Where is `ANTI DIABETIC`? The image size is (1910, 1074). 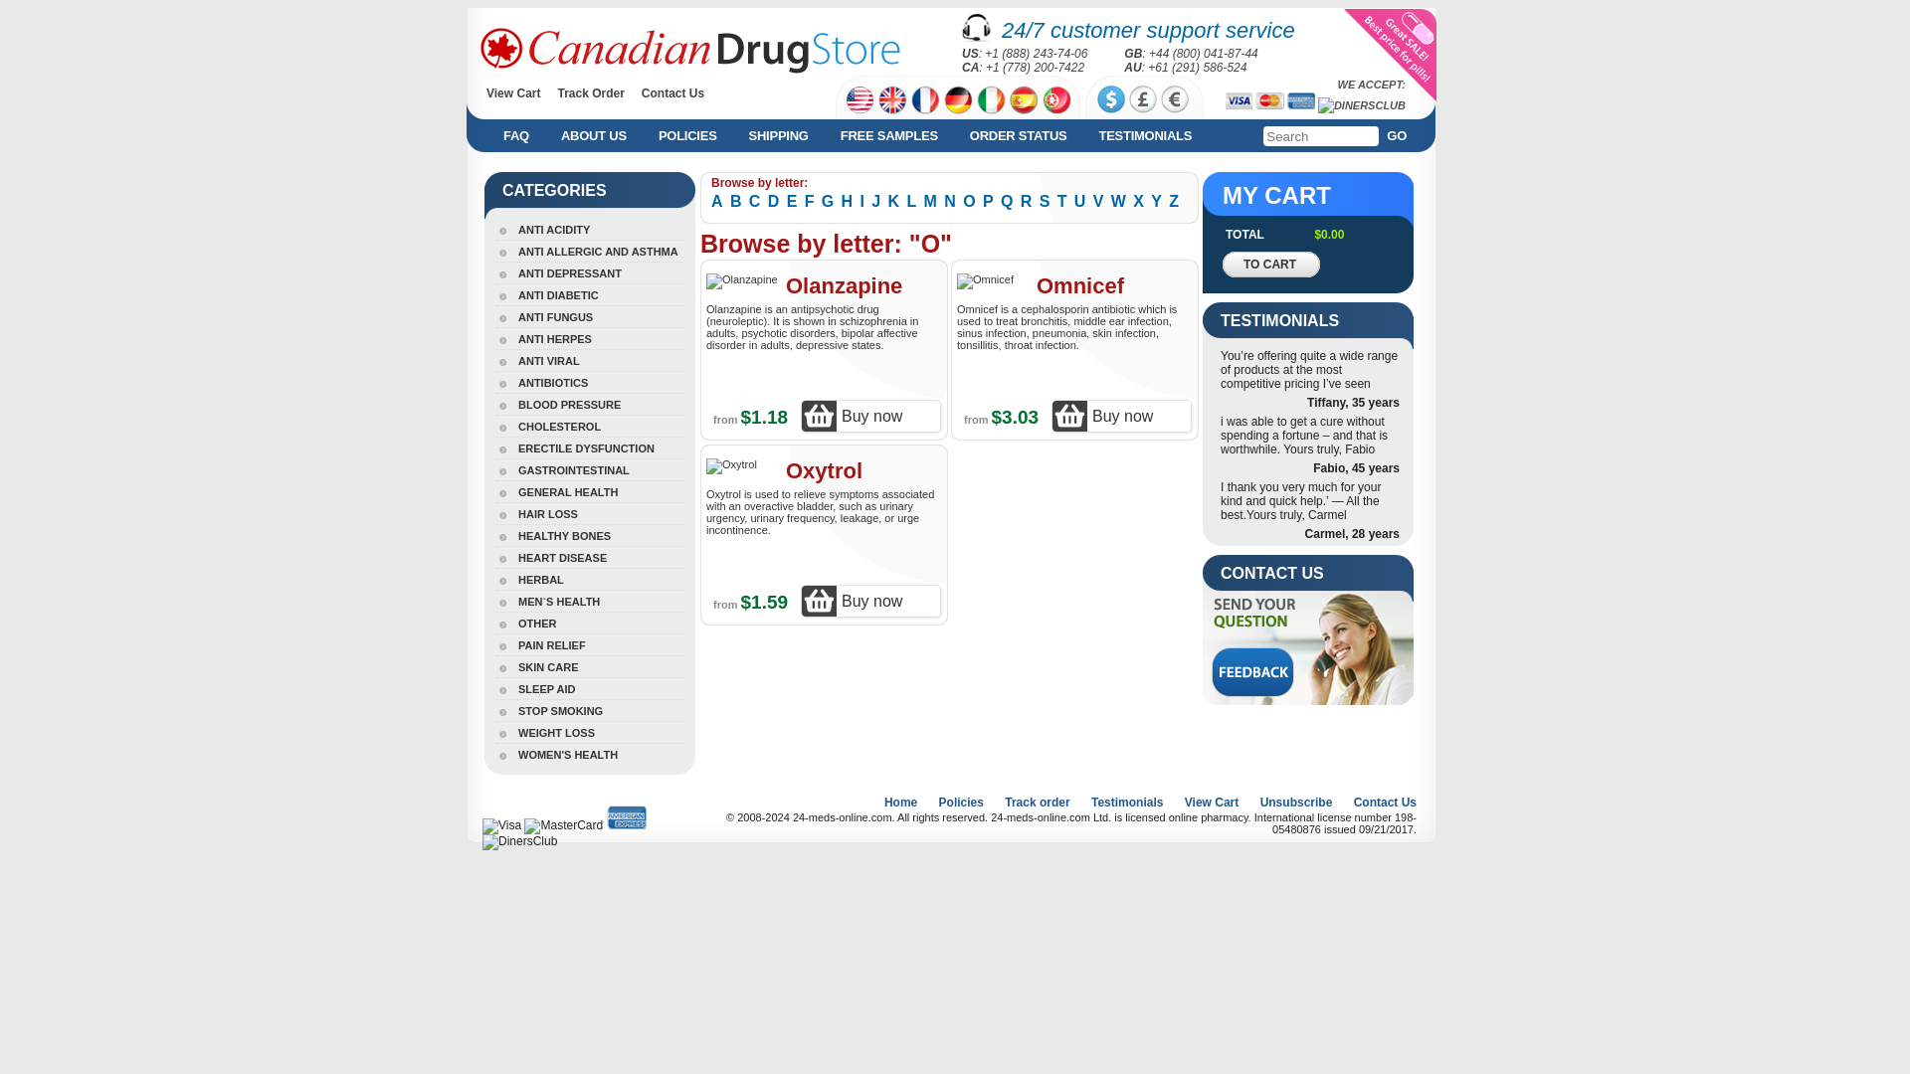 ANTI DIABETIC is located at coordinates (547, 294).